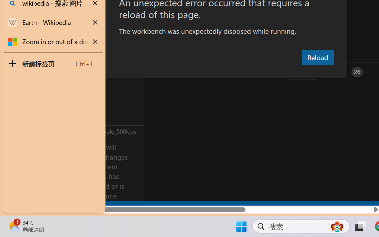 This screenshot has height=237, width=379. Describe the element at coordinates (302, 72) in the screenshot. I see `Terminal (Ctrl+`)` at that location.